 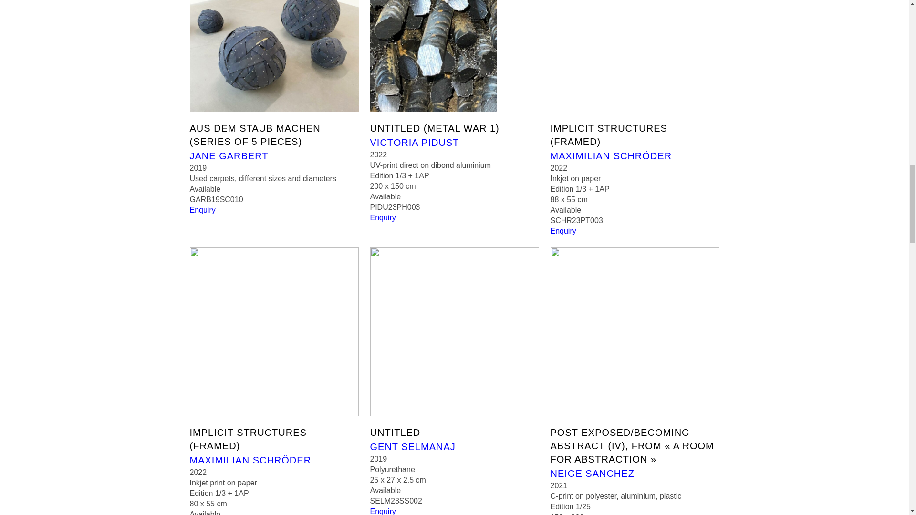 I want to click on VICTORIA PIDUST, so click(x=415, y=143).